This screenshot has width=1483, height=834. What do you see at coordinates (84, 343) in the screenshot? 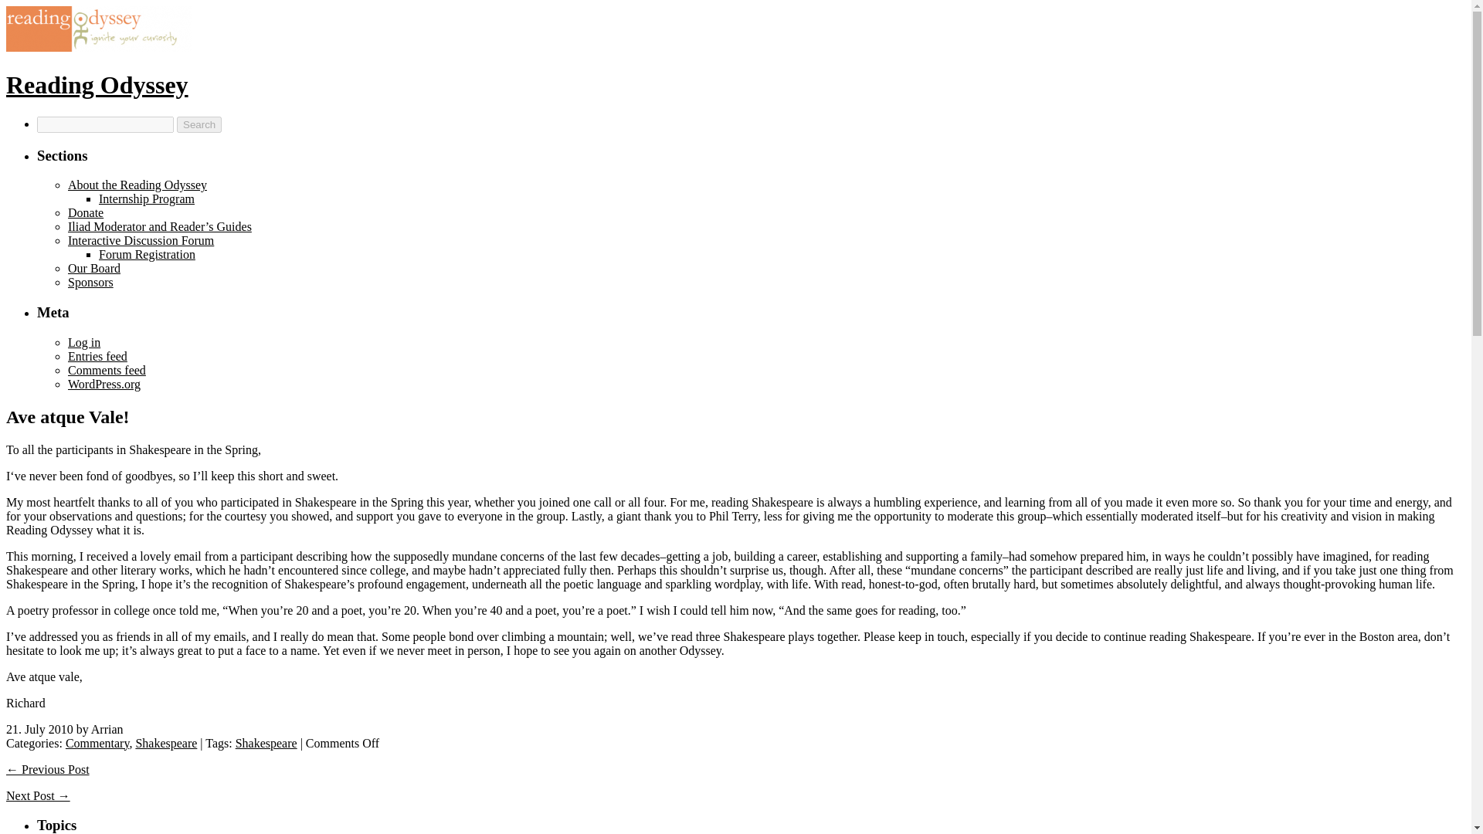
I see `Log in` at bounding box center [84, 343].